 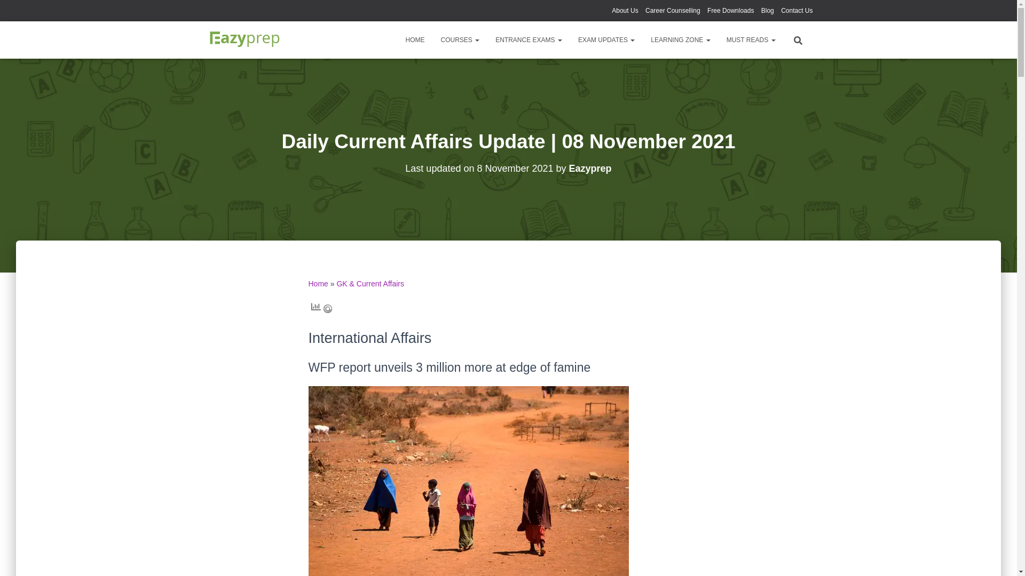 I want to click on Career Counselling, so click(x=673, y=11).